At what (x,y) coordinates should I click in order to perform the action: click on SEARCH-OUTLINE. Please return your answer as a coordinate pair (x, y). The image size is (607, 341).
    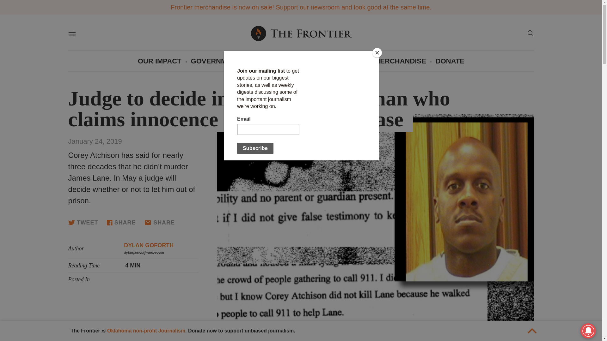
    Looking at the image, I should click on (530, 33).